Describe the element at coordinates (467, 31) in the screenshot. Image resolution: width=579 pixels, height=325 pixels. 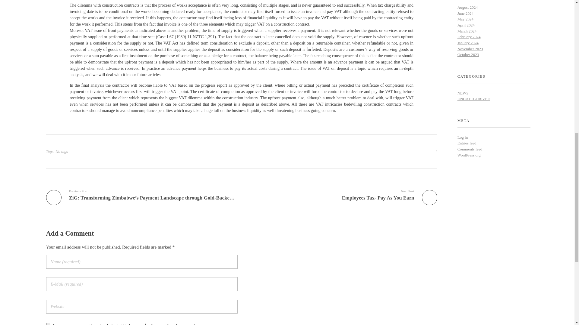
I see `March 2024` at that location.